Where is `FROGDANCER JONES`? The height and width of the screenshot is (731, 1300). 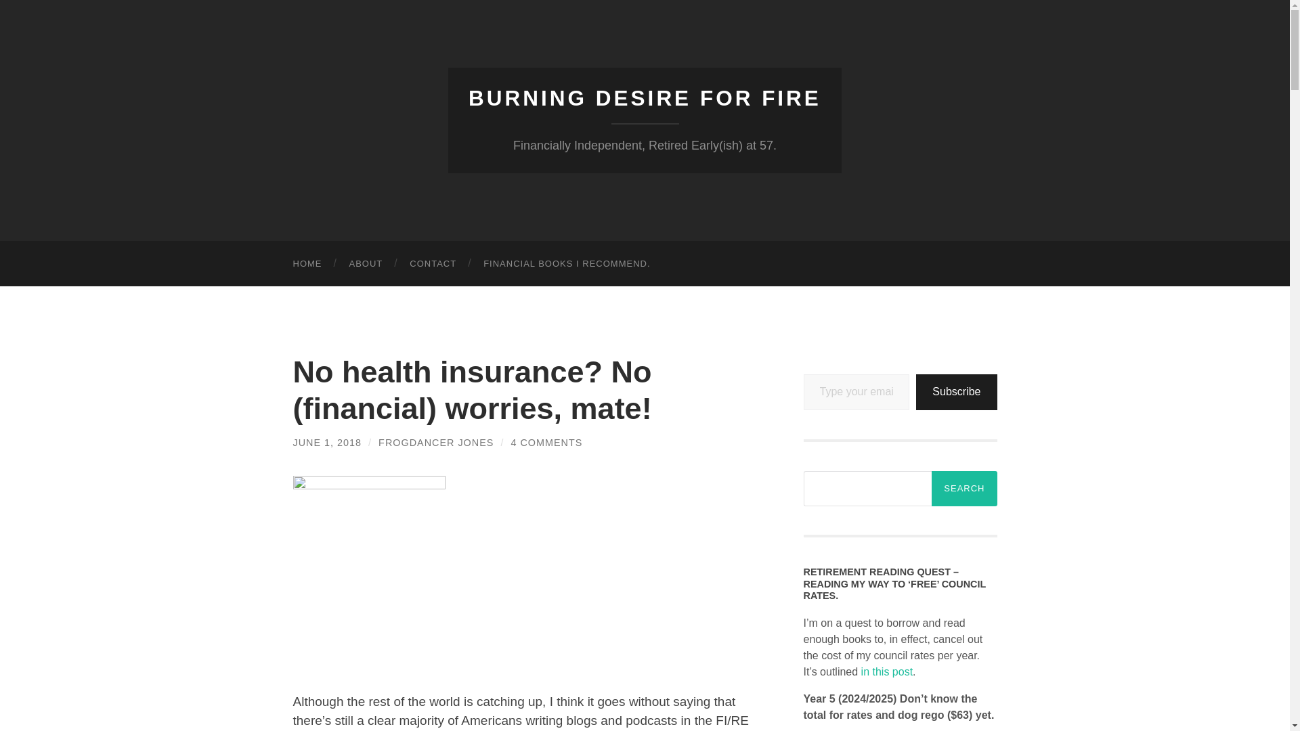
FROGDANCER JONES is located at coordinates (436, 443).